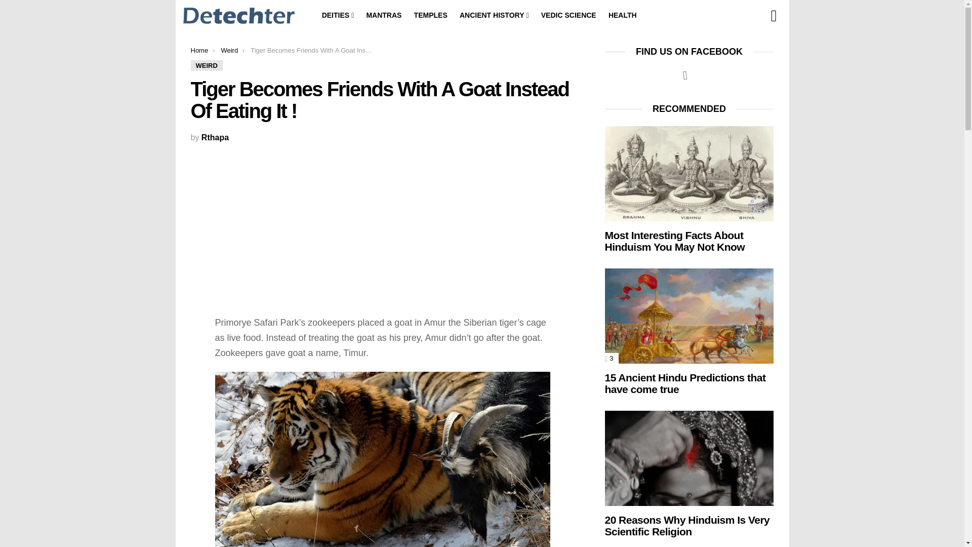  Describe the element at coordinates (494, 15) in the screenshot. I see `ANCIENT HISTORY` at that location.